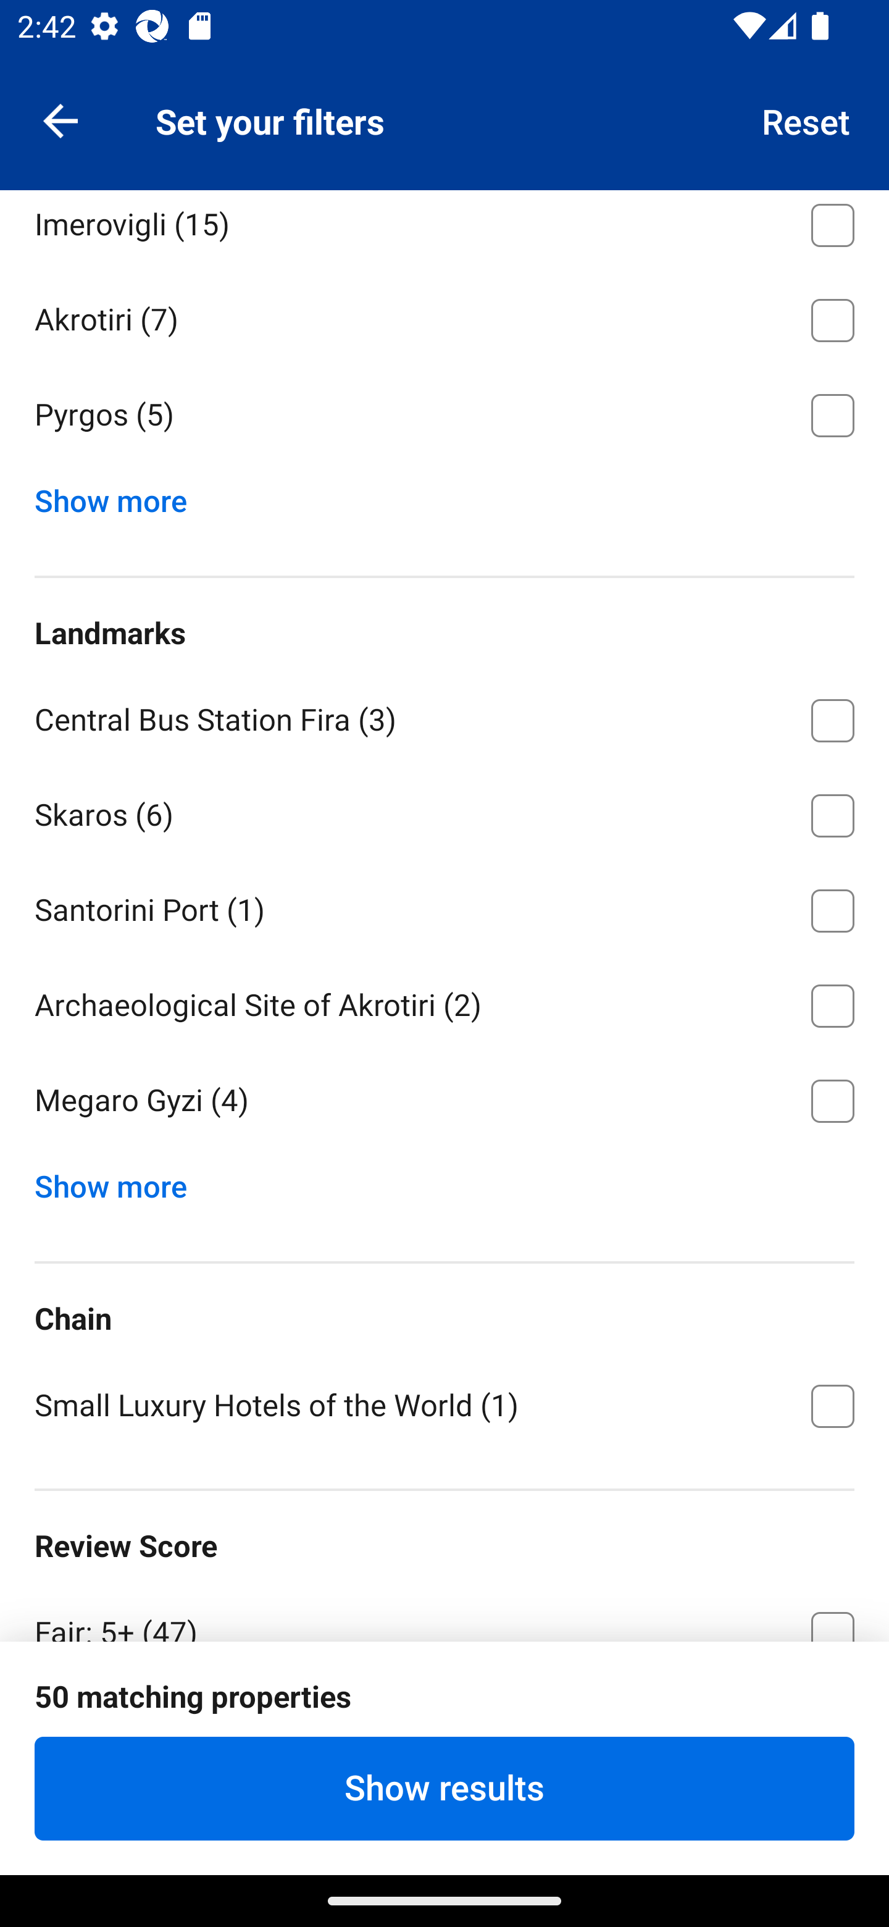 This screenshot has height=1927, width=889. What do you see at coordinates (61, 120) in the screenshot?
I see `Navigate up` at bounding box center [61, 120].